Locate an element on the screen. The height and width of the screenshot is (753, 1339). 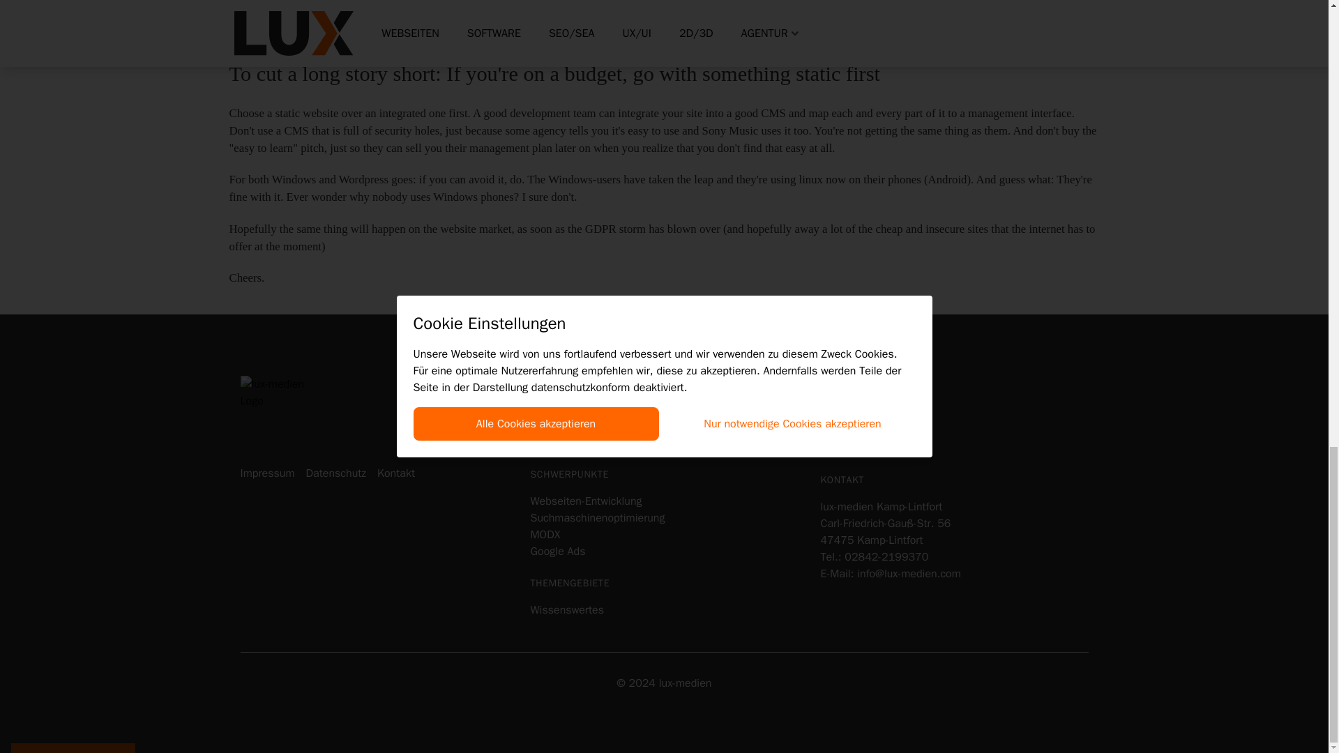
Werbeagentur Moers is located at coordinates (580, 409).